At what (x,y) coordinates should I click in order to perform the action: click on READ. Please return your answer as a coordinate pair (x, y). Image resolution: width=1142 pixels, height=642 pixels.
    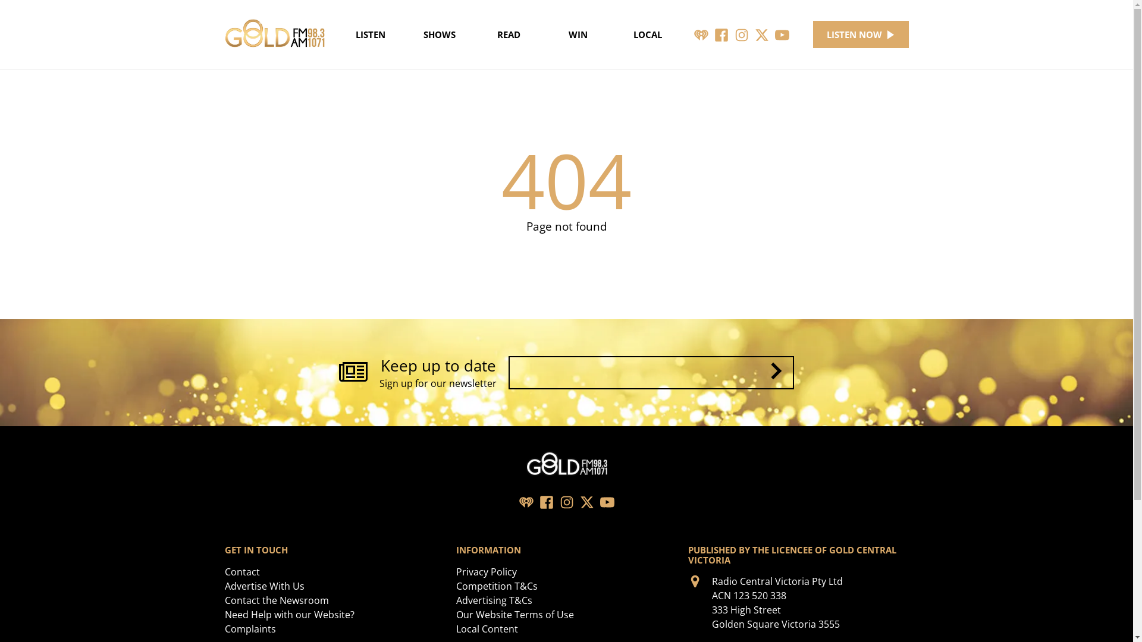
    Looking at the image, I should click on (509, 34).